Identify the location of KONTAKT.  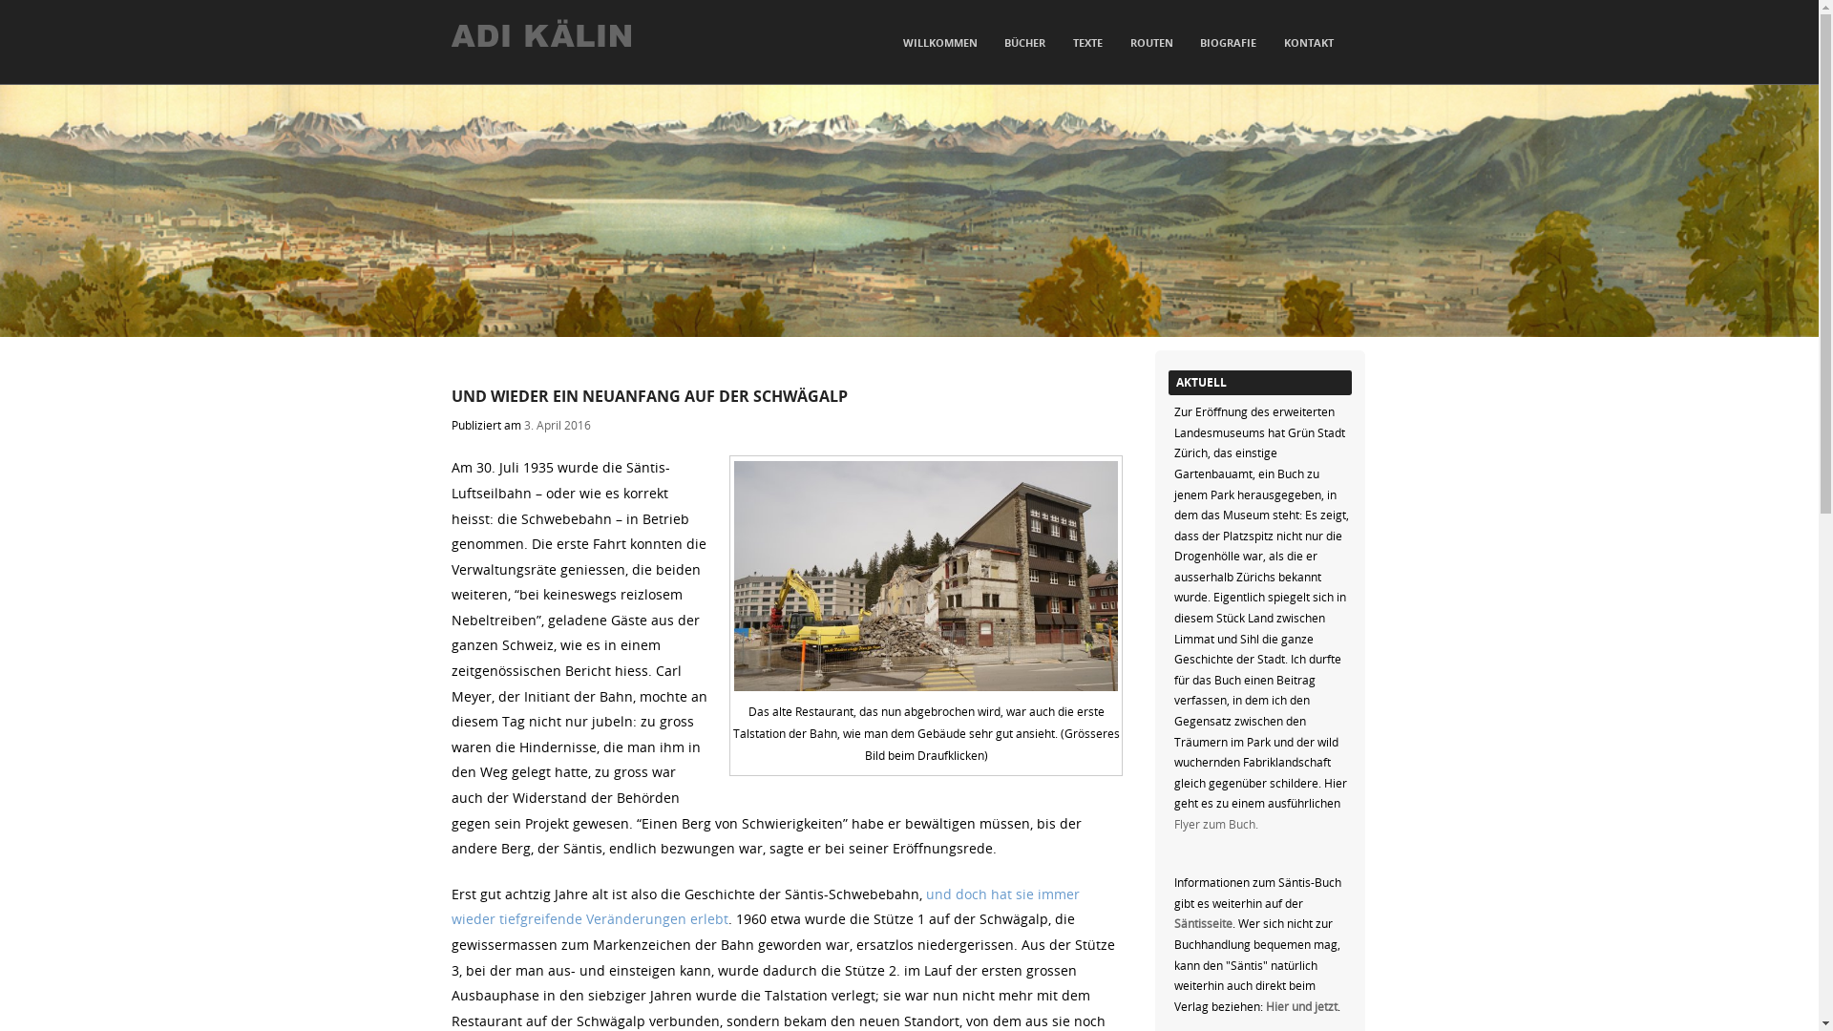
(1309, 44).